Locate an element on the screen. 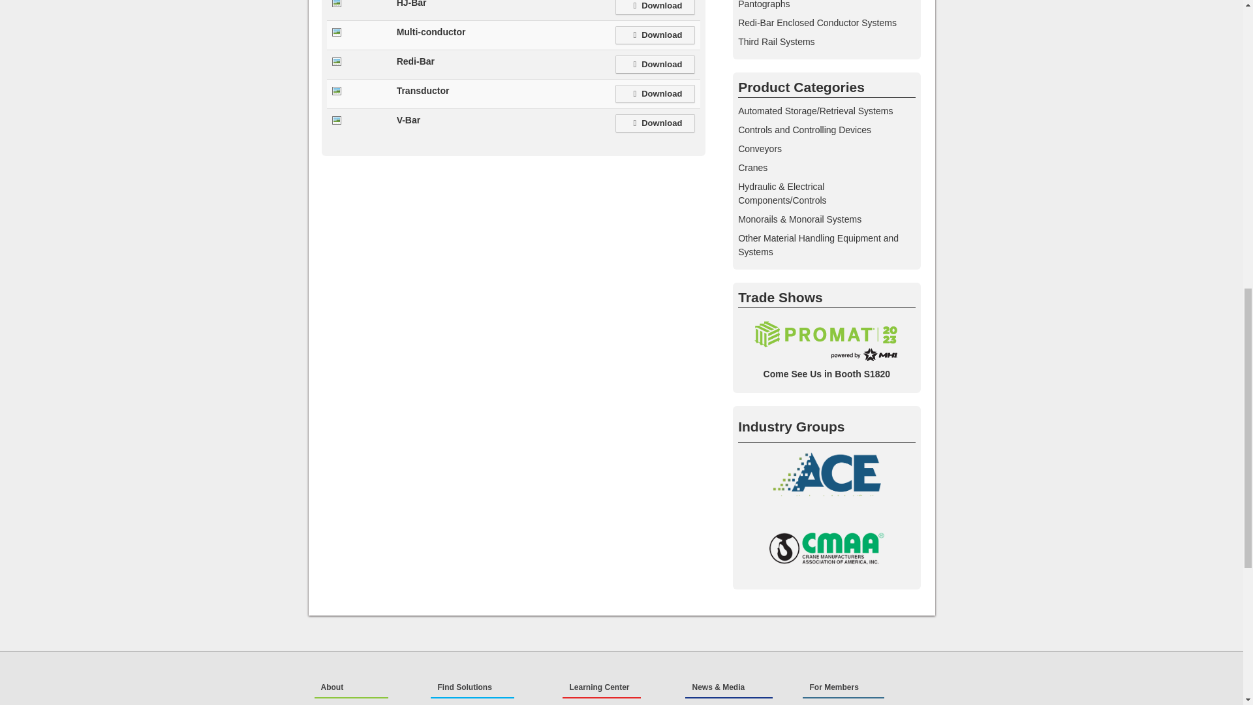 This screenshot has height=705, width=1253. Join MHI is located at coordinates (365, 704).